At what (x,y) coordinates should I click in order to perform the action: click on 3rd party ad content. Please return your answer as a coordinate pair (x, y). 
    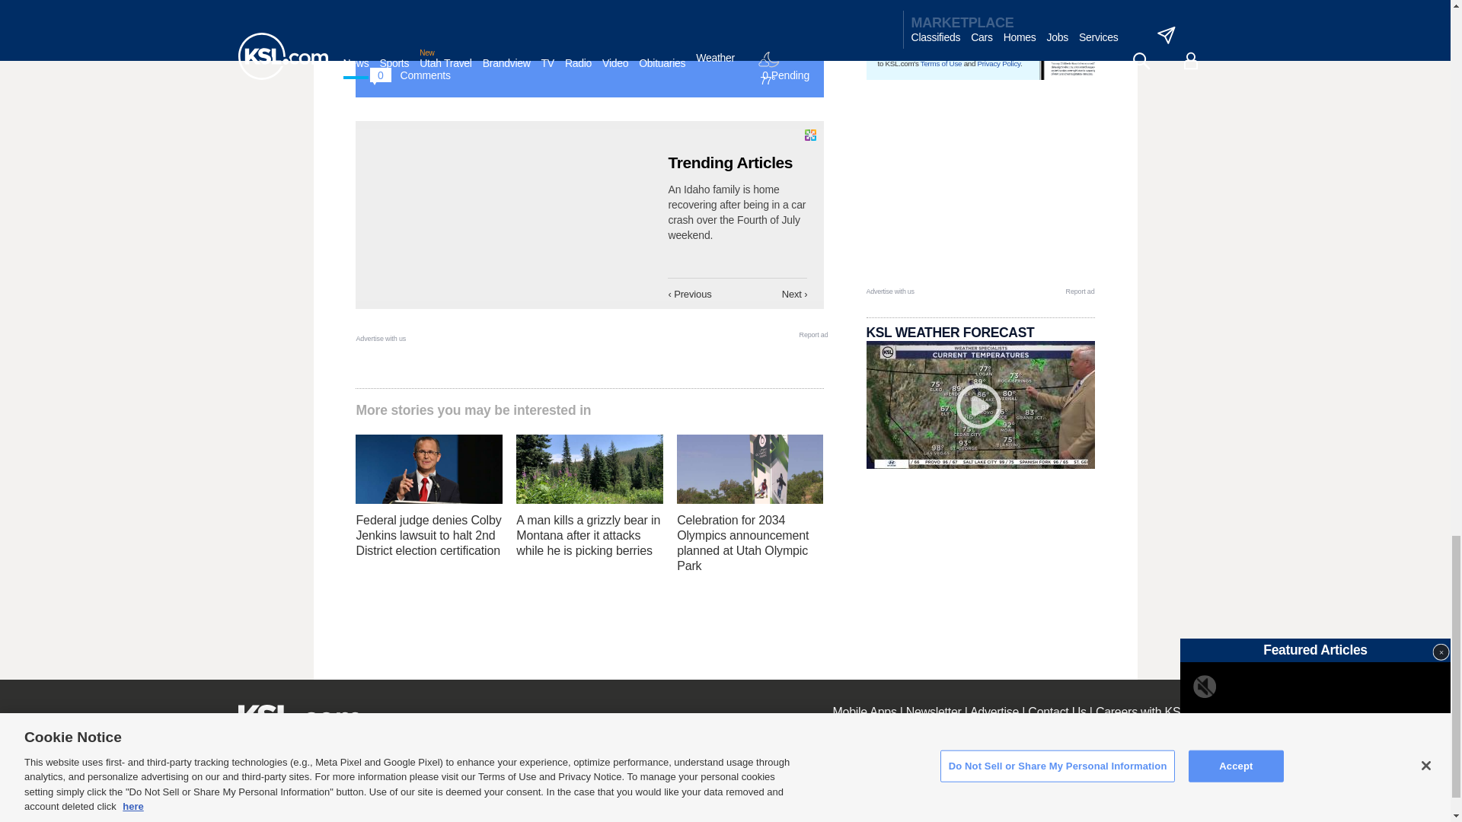
    Looking at the image, I should click on (981, 190).